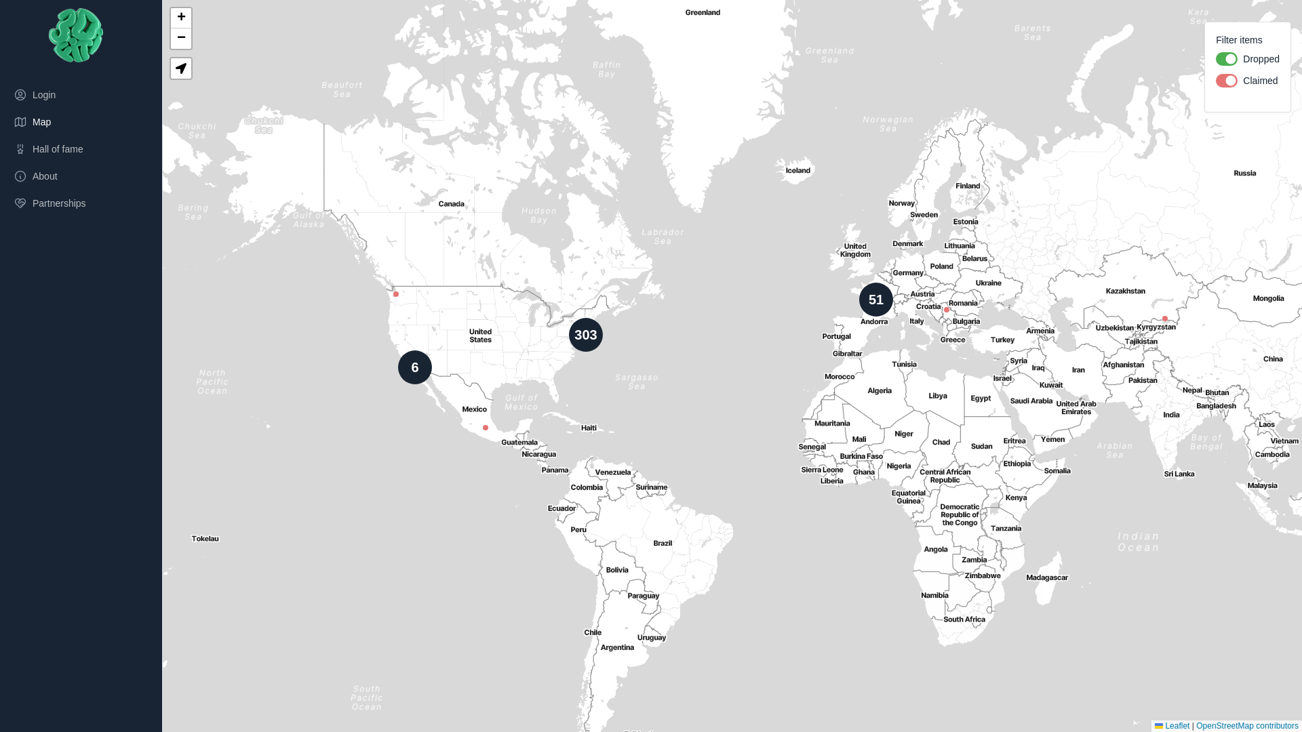  I want to click on Hall of fame, so click(76, 149).